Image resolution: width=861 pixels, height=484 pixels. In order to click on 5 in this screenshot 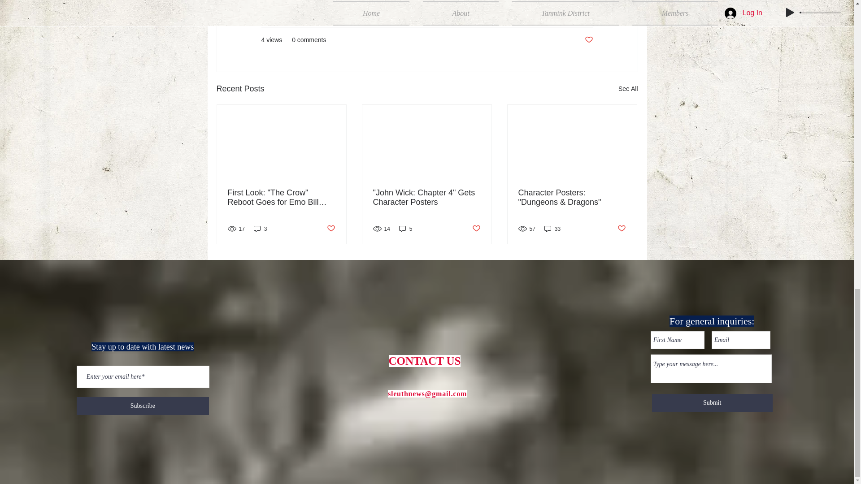, I will do `click(405, 229)`.